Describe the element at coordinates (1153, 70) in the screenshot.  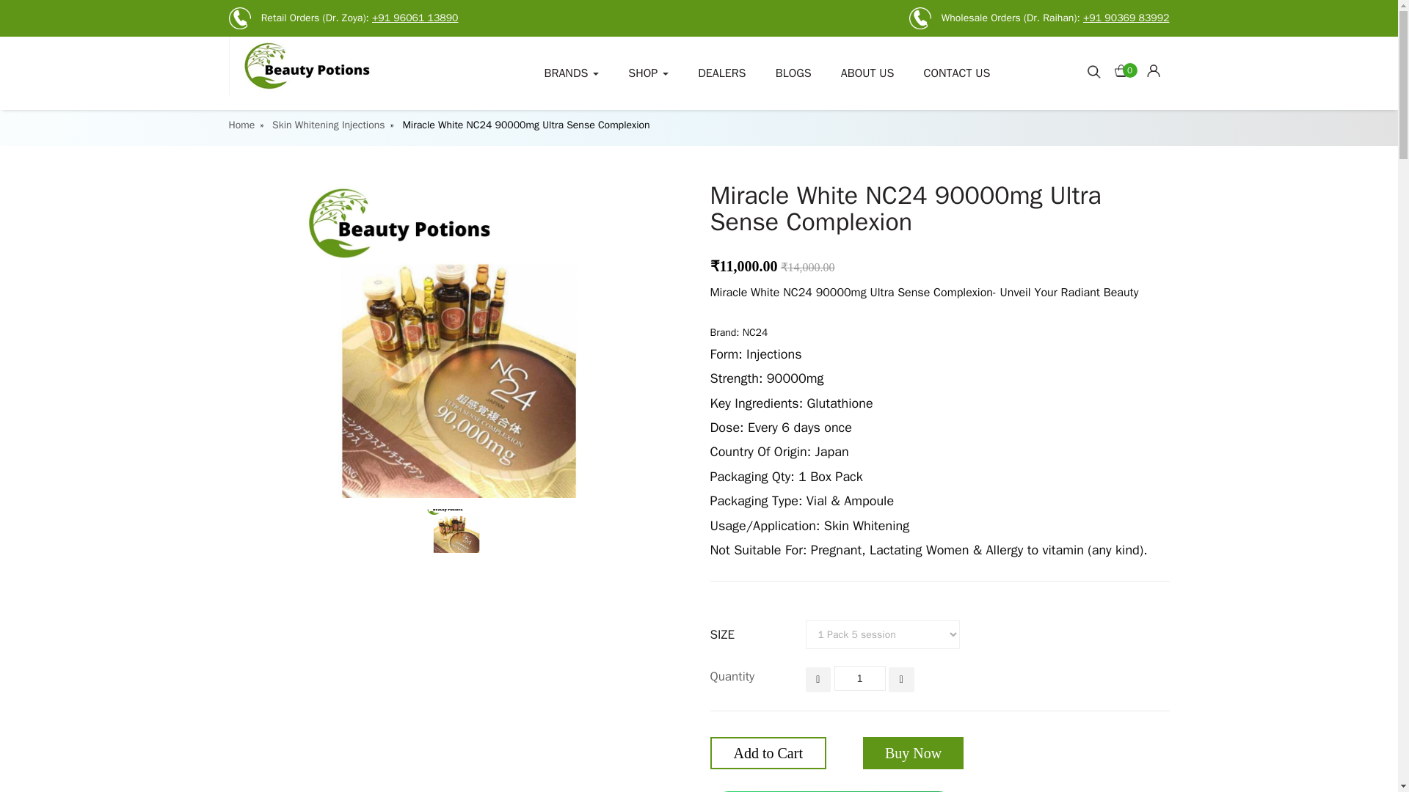
I see `user` at that location.